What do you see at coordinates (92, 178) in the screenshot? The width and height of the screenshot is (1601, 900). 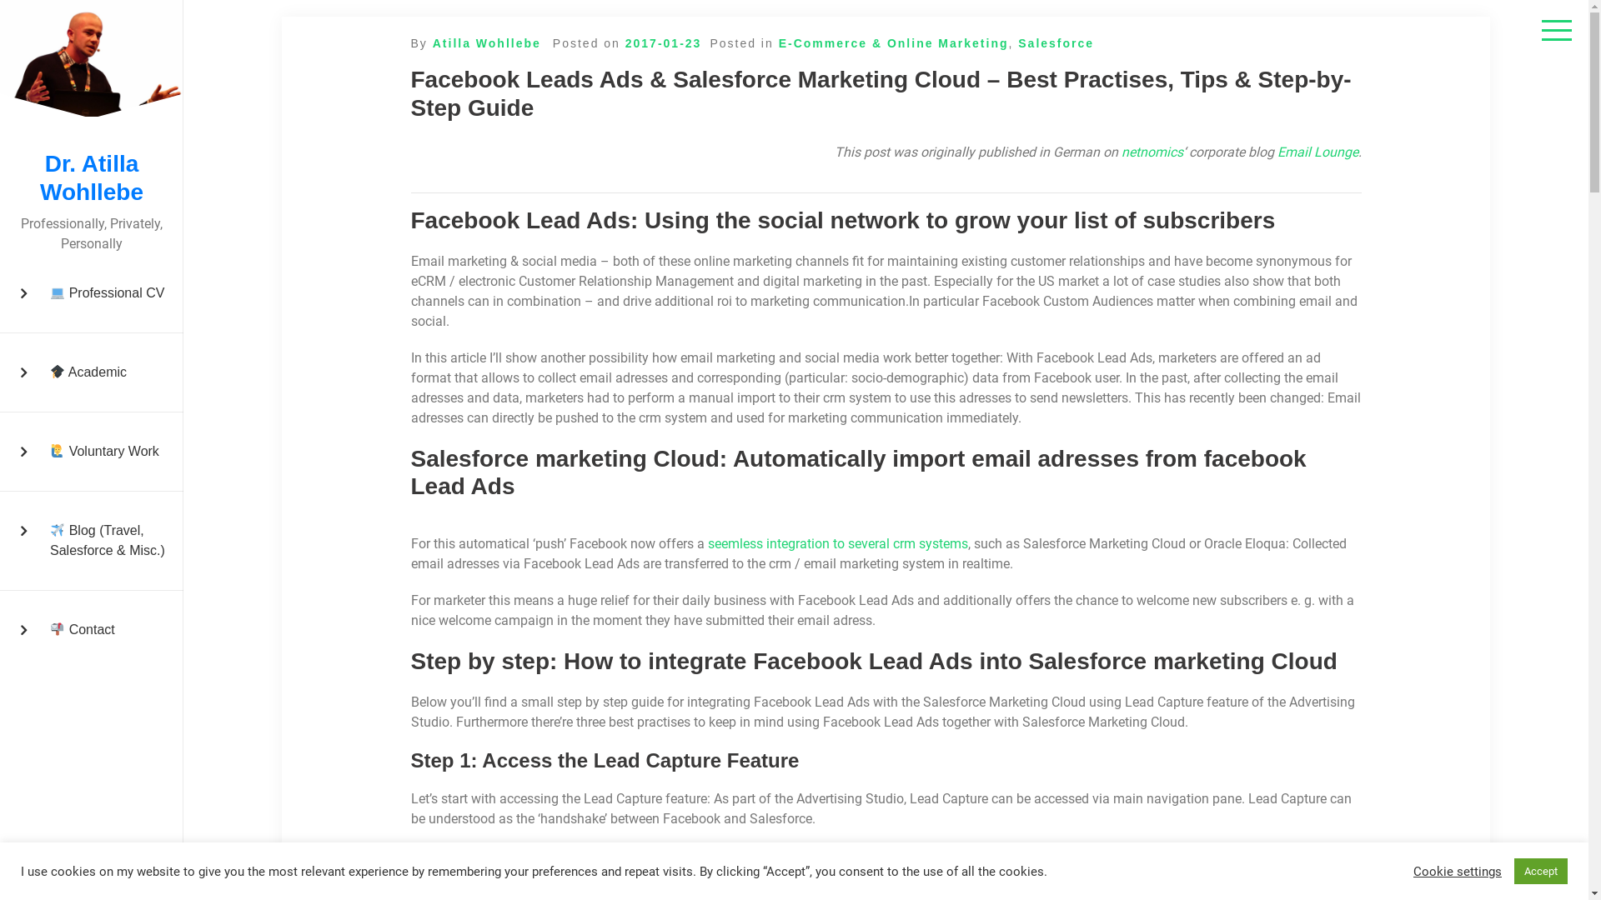 I see `Dr. Atilla Wohllebe` at bounding box center [92, 178].